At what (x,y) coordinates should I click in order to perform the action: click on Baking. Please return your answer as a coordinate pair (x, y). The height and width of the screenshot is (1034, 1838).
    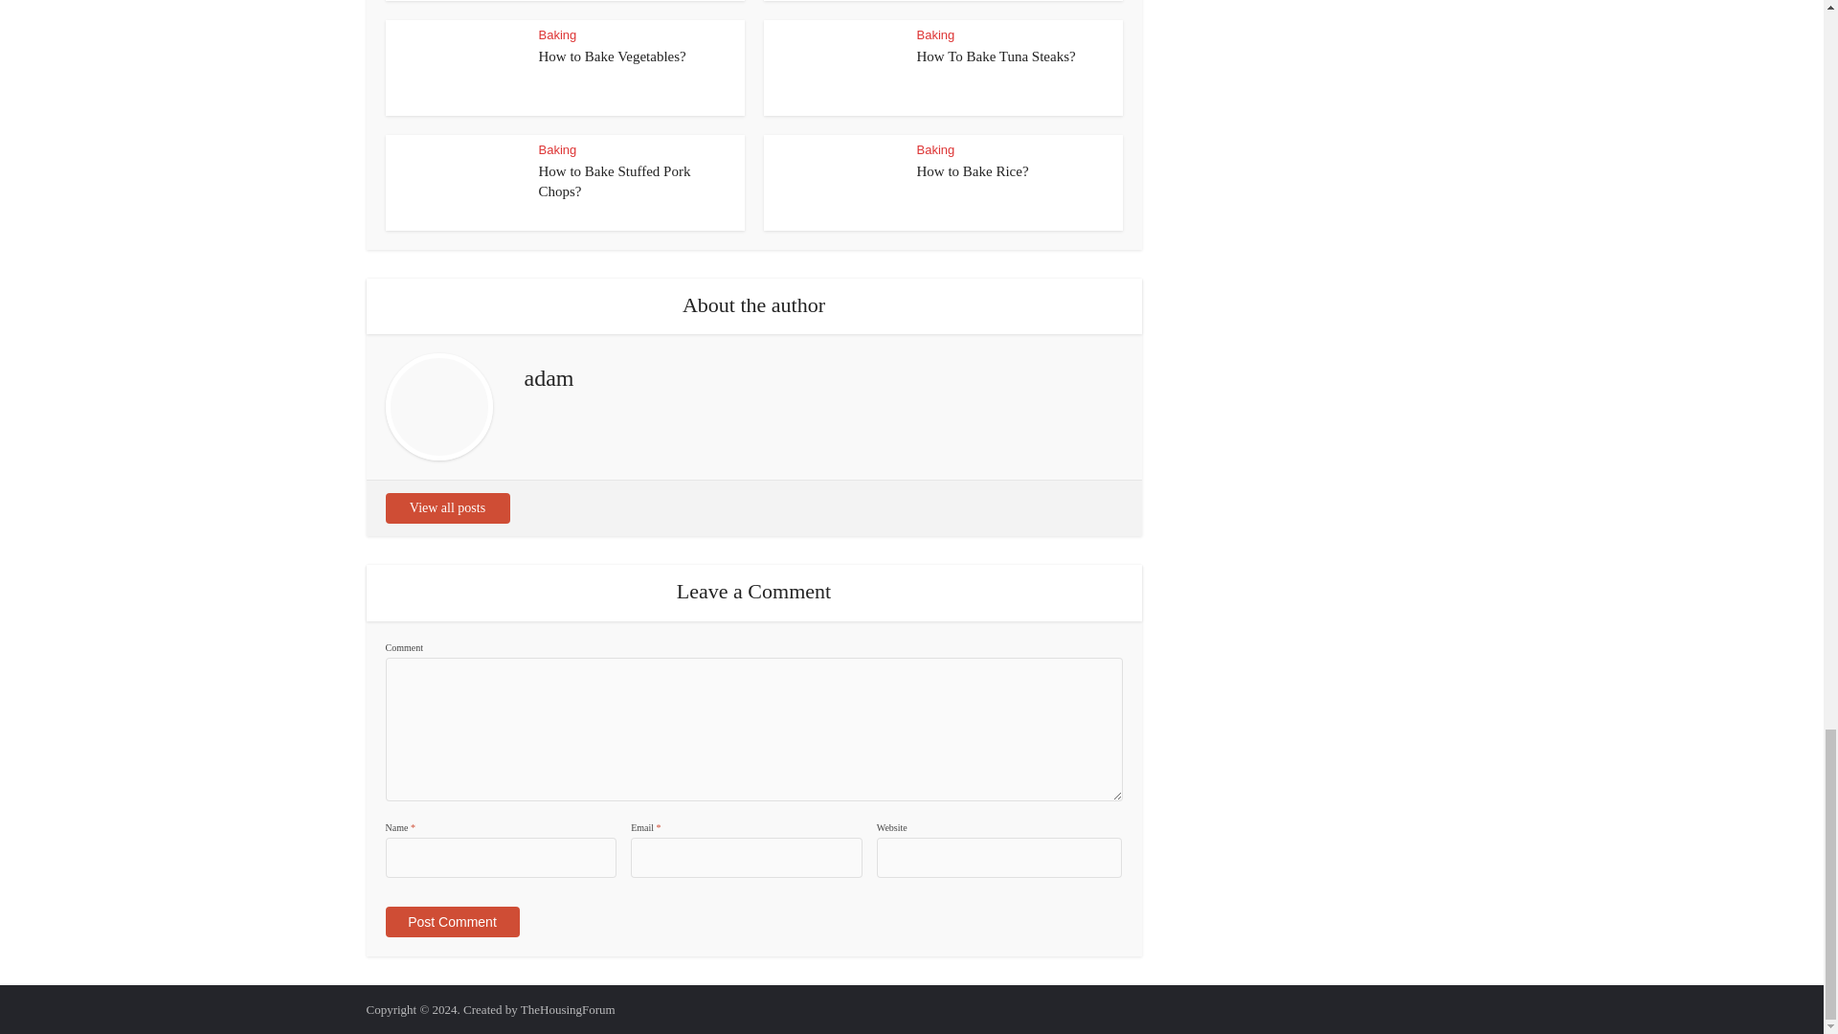
    Looking at the image, I should click on (557, 149).